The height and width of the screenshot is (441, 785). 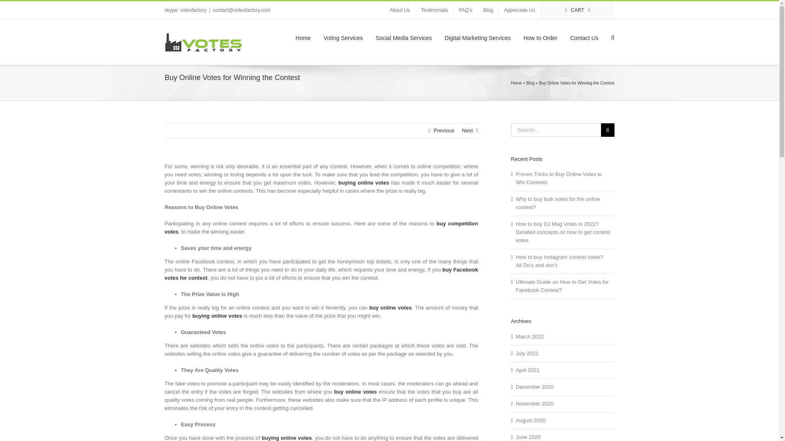 I want to click on Buy Online Votes, so click(x=355, y=391).